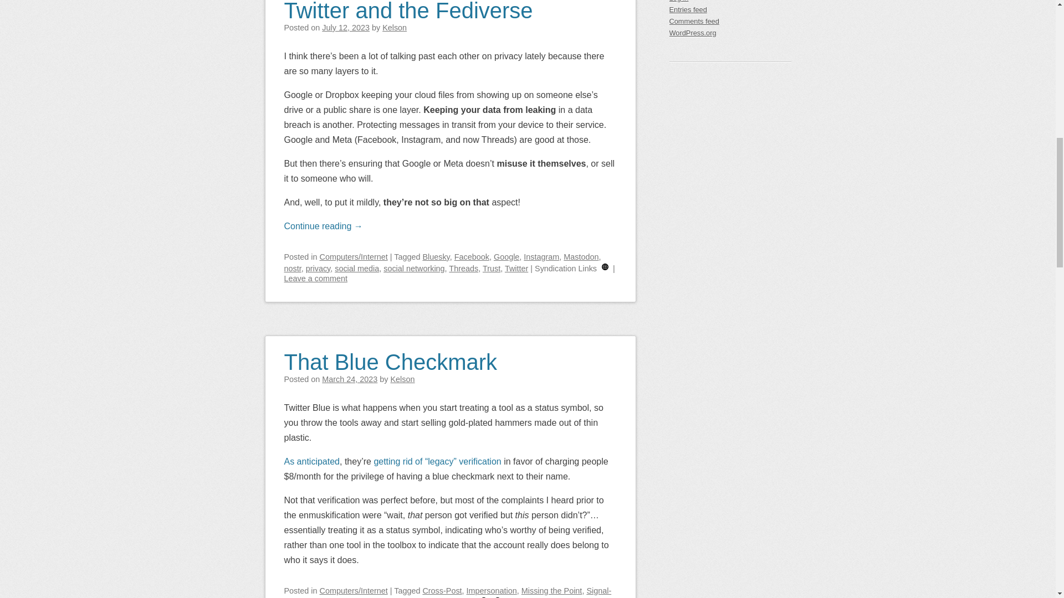  I want to click on Mastodon, so click(581, 256).